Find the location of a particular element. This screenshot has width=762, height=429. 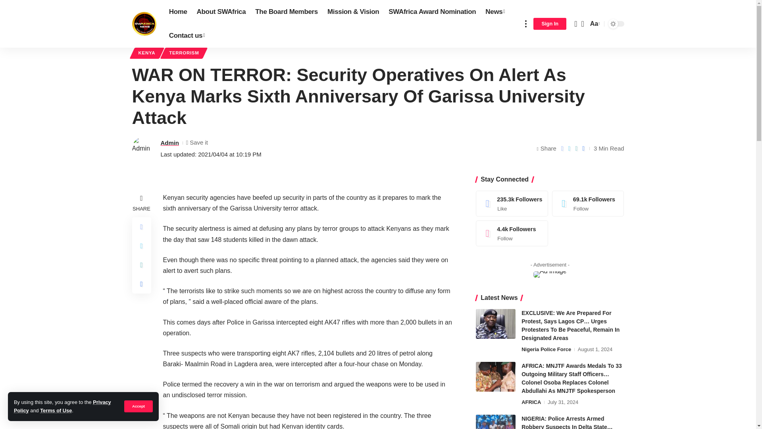

Home is located at coordinates (178, 12).